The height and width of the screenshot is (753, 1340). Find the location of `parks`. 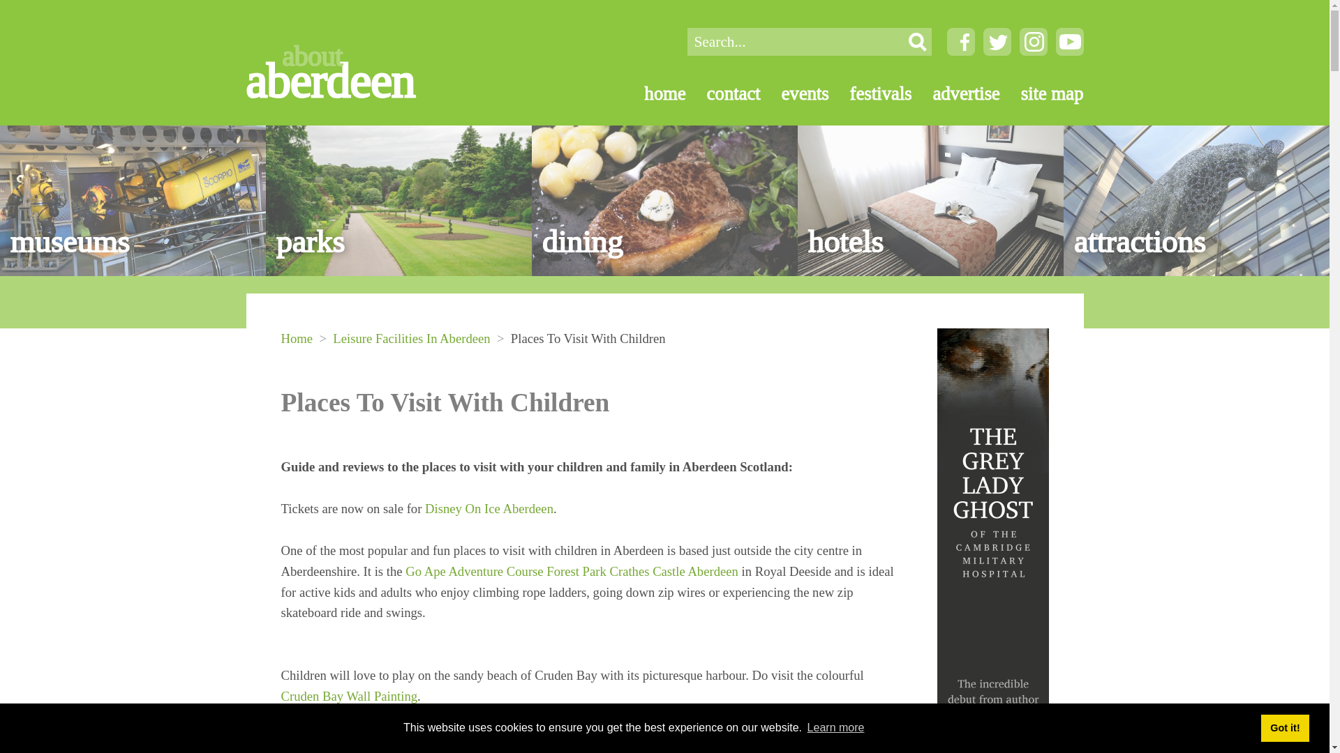

parks is located at coordinates (871, 93).